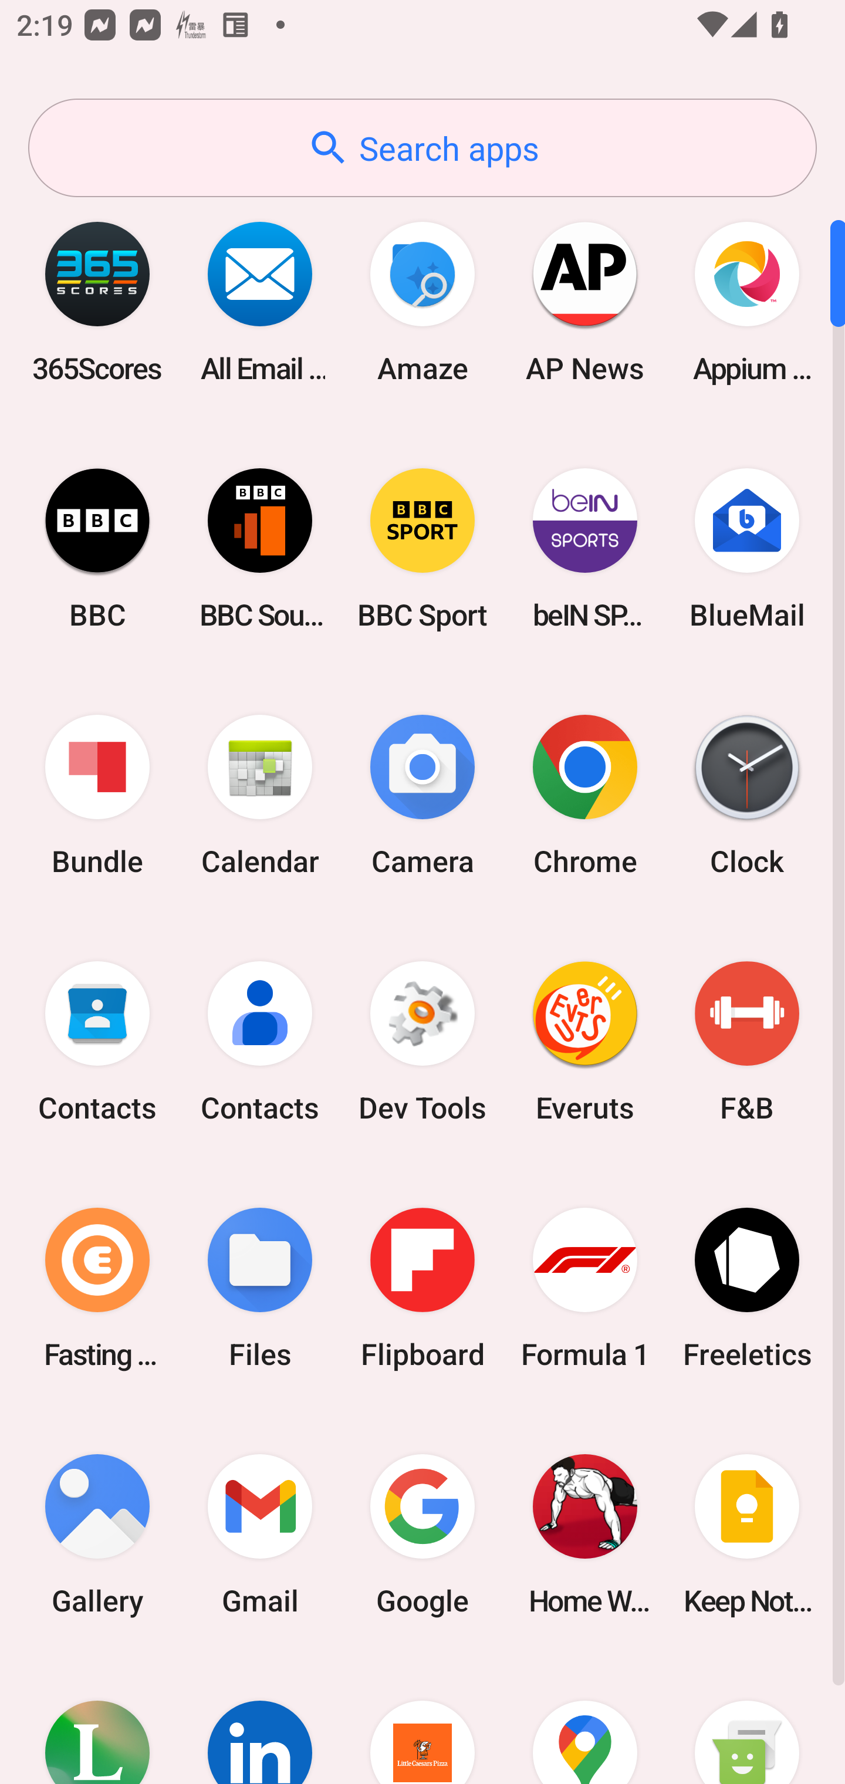  I want to click on F&B, so click(747, 1042).